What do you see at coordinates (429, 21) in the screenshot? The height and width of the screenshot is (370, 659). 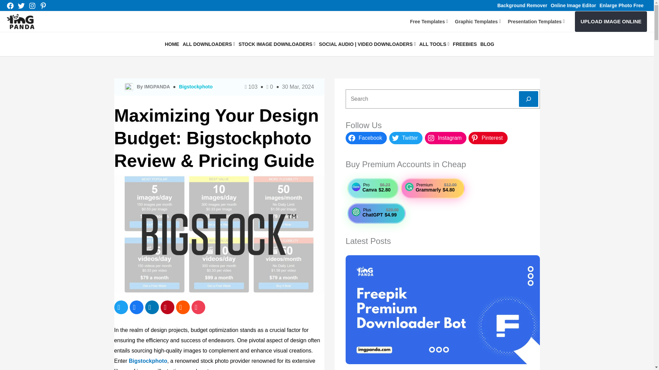 I see `Free Templates` at bounding box center [429, 21].